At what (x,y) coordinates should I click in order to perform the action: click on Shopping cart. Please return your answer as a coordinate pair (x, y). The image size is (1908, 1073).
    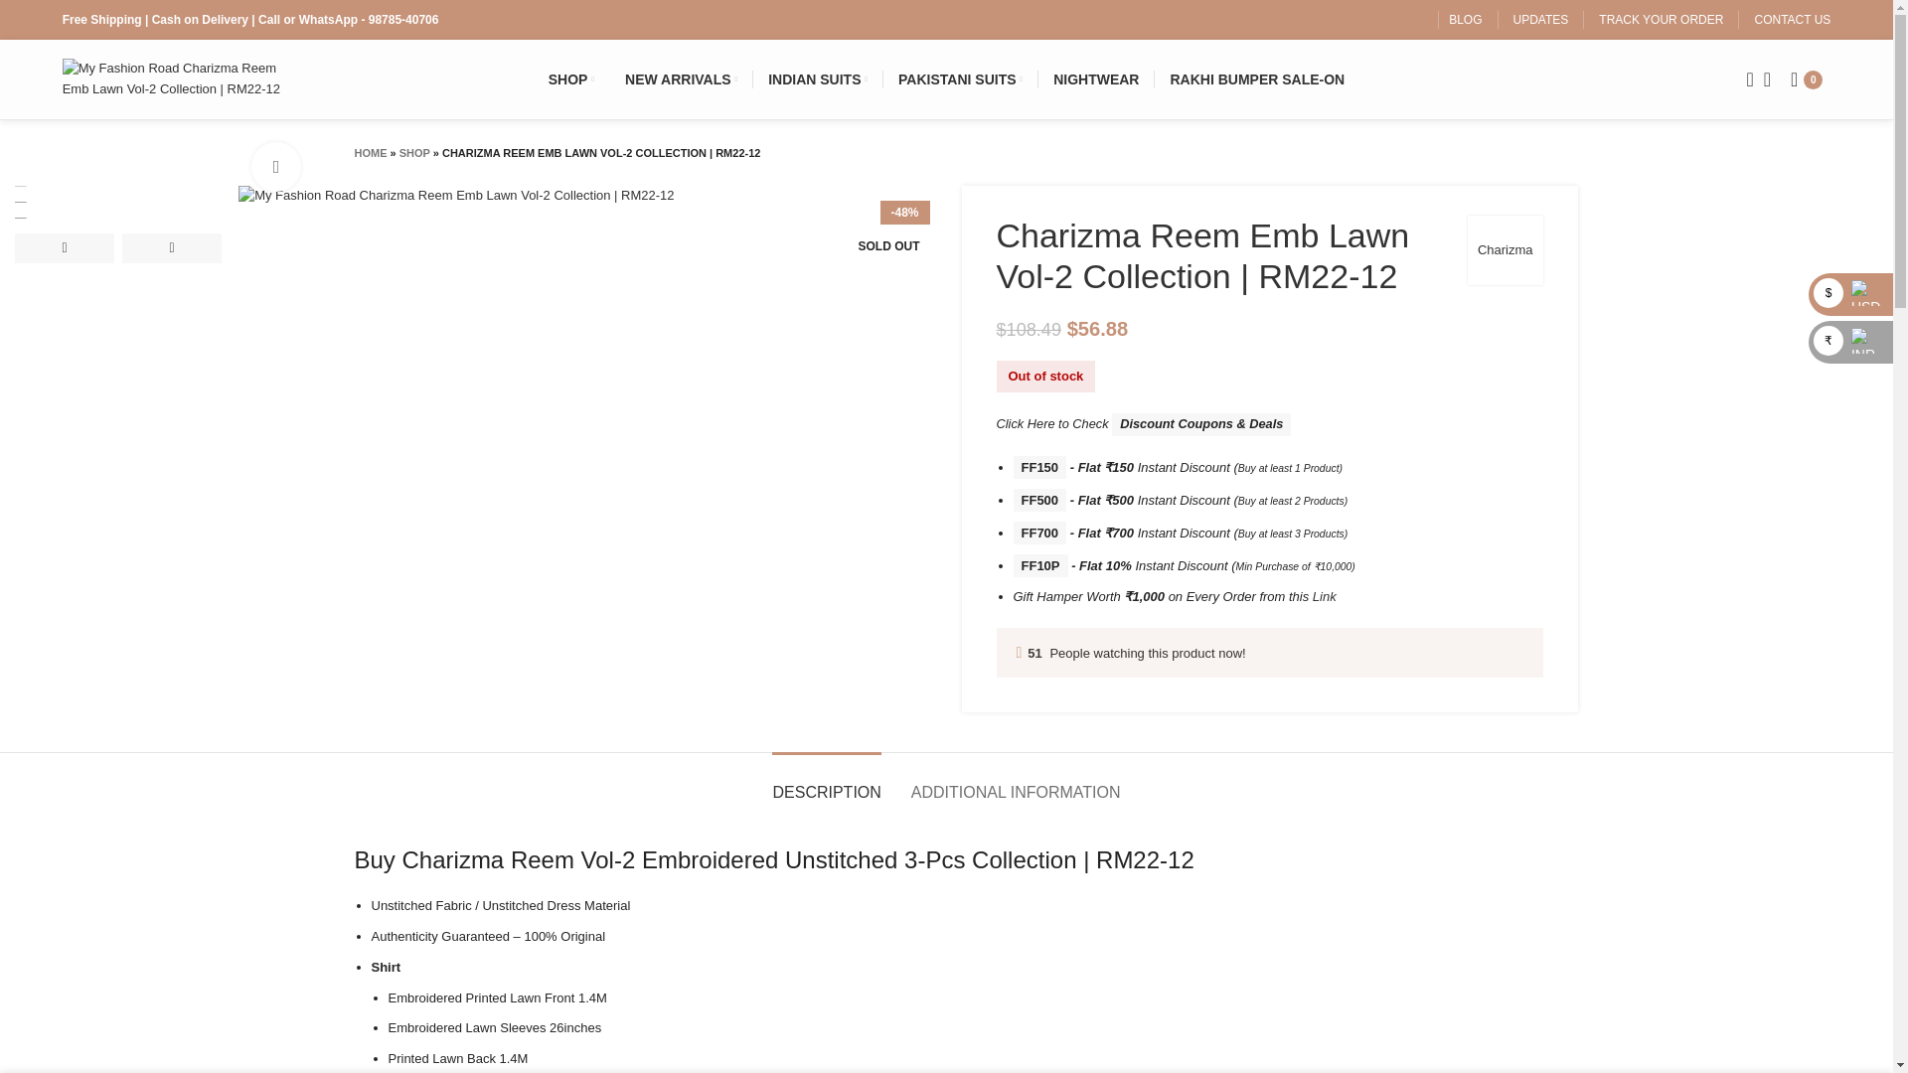
    Looking at the image, I should click on (1811, 79).